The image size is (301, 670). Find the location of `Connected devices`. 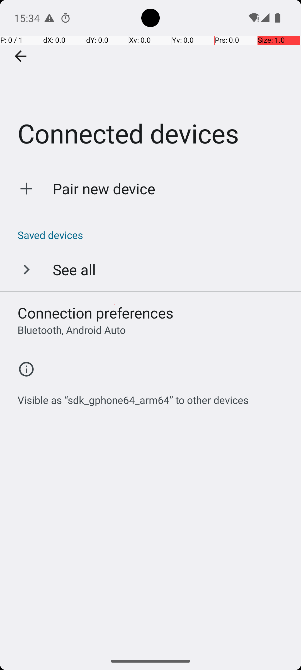

Connected devices is located at coordinates (151, 83).